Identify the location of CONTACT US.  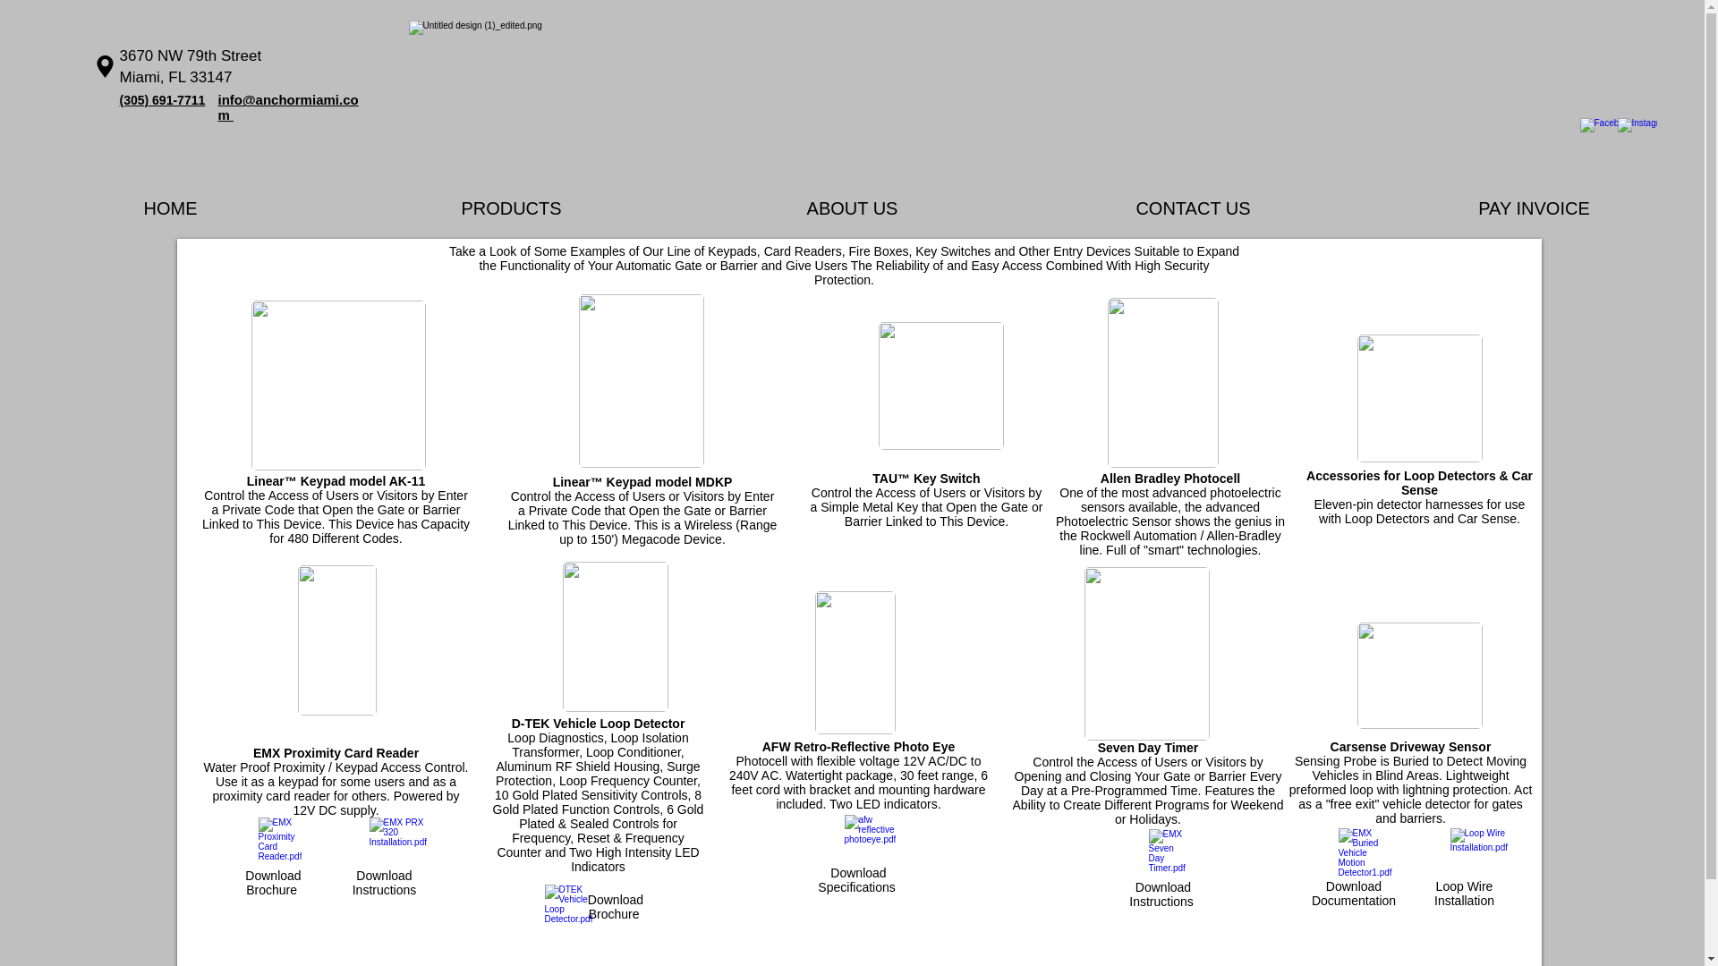
(1193, 208).